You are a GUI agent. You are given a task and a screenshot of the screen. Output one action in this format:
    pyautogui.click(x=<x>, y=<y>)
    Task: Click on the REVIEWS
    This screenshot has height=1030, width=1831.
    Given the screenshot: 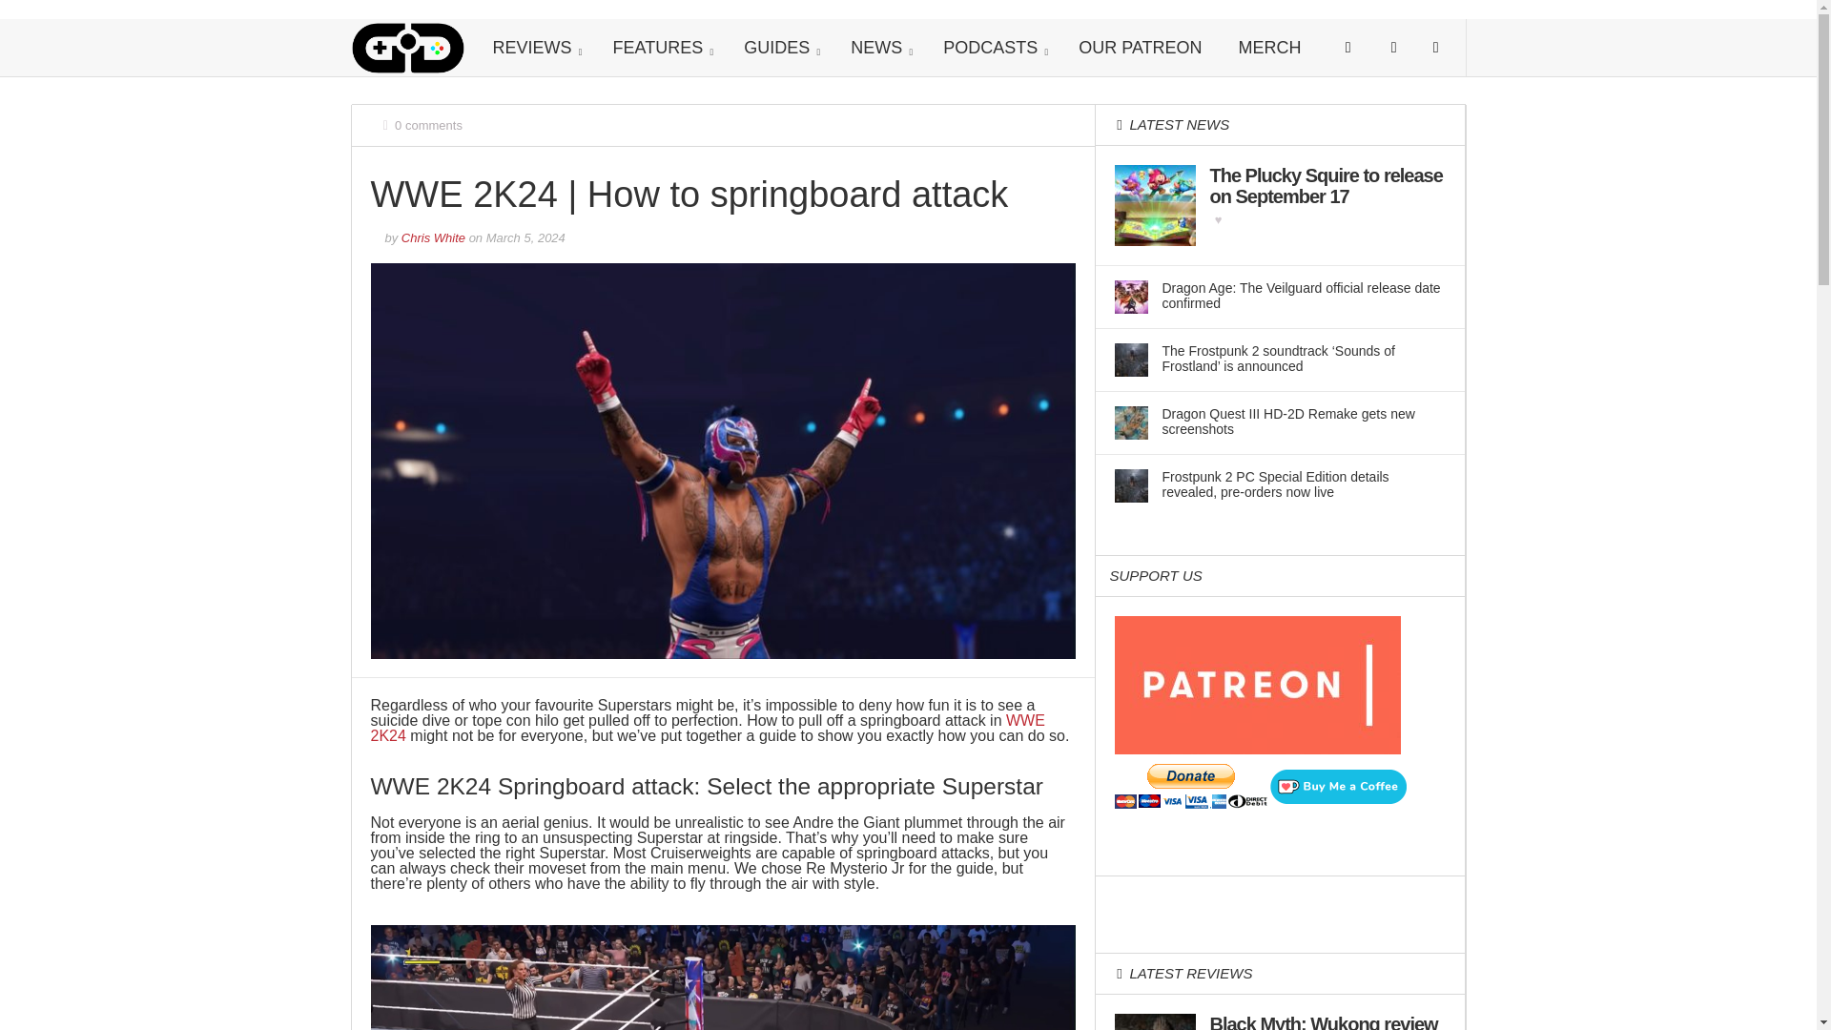 What is the action you would take?
    pyautogui.click(x=534, y=48)
    